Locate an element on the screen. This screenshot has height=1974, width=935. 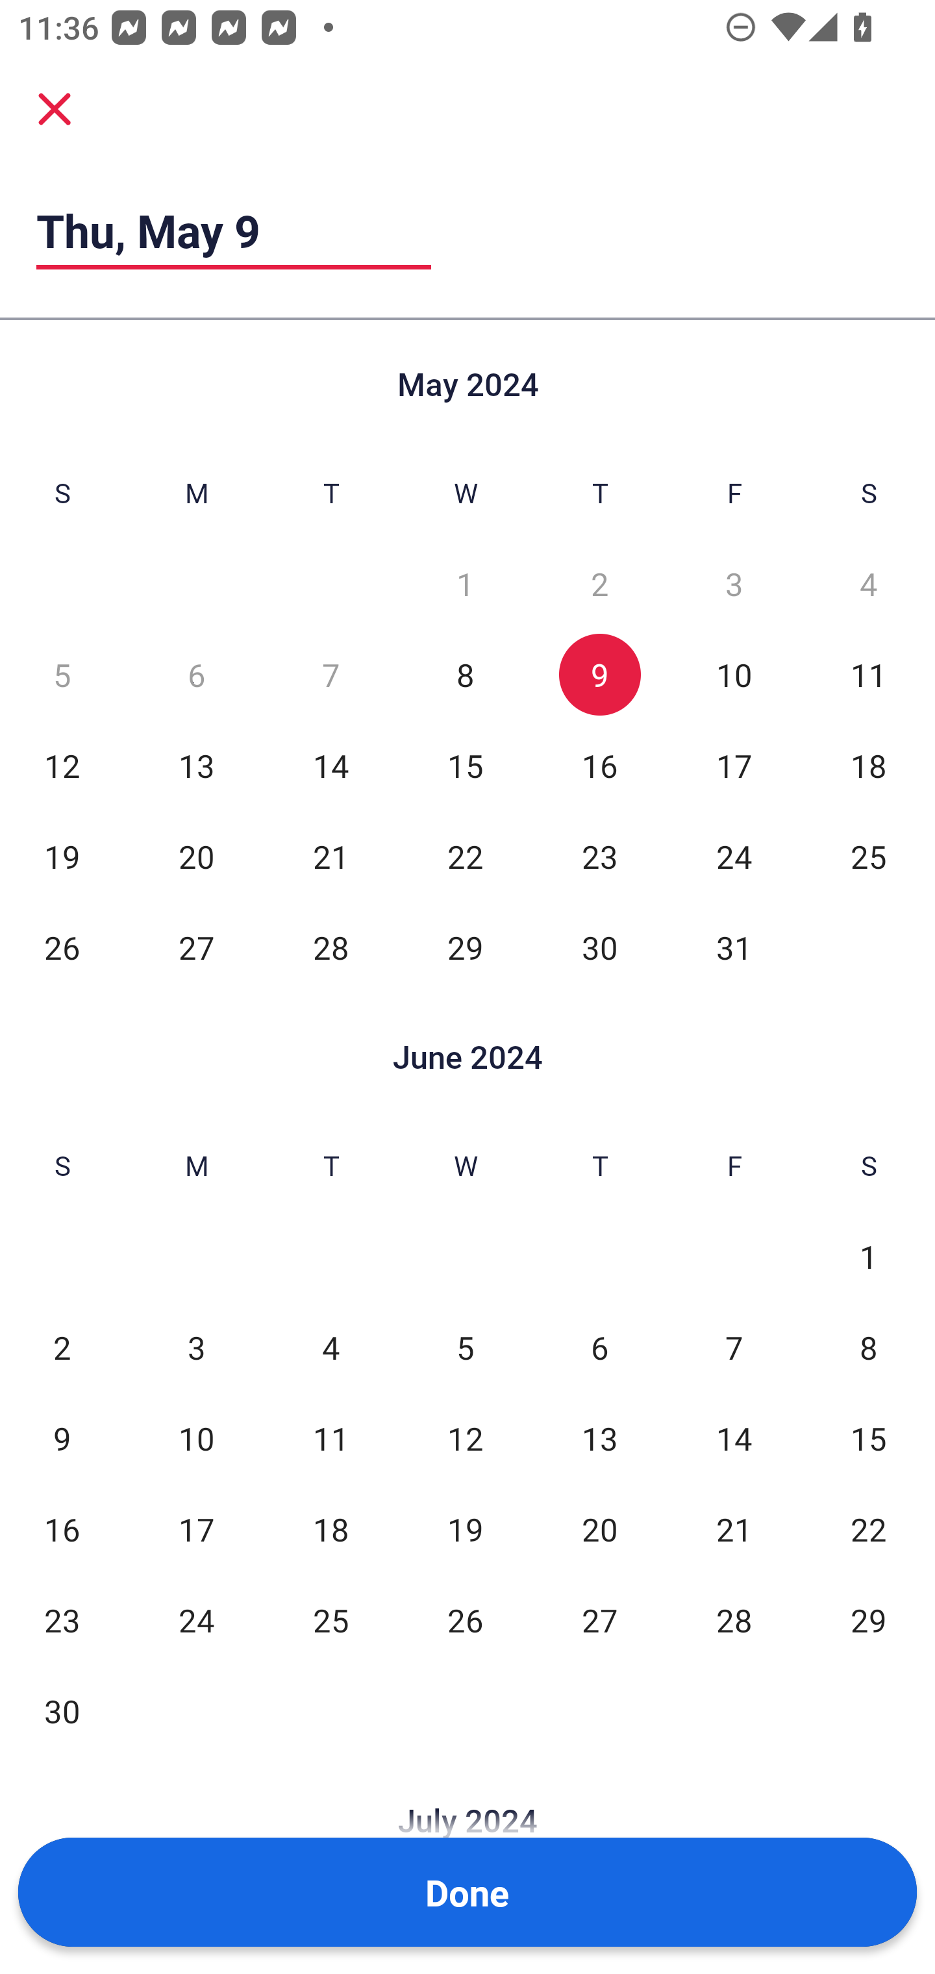
10 Mon, Jun 10, Not Selected is located at coordinates (196, 1439).